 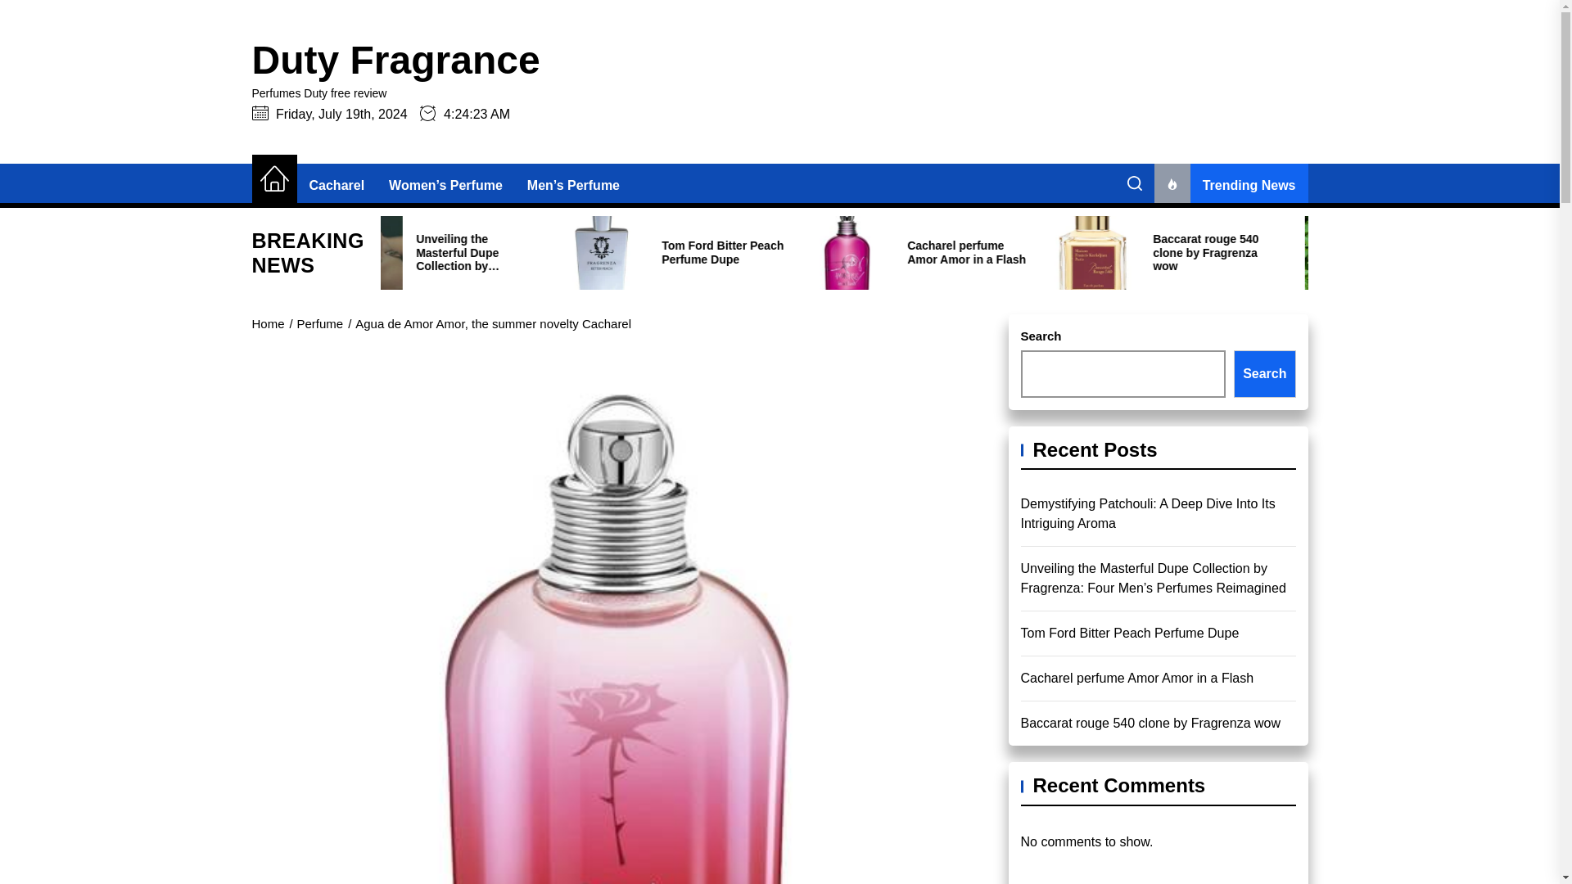 What do you see at coordinates (337, 185) in the screenshot?
I see `Cacharel` at bounding box center [337, 185].